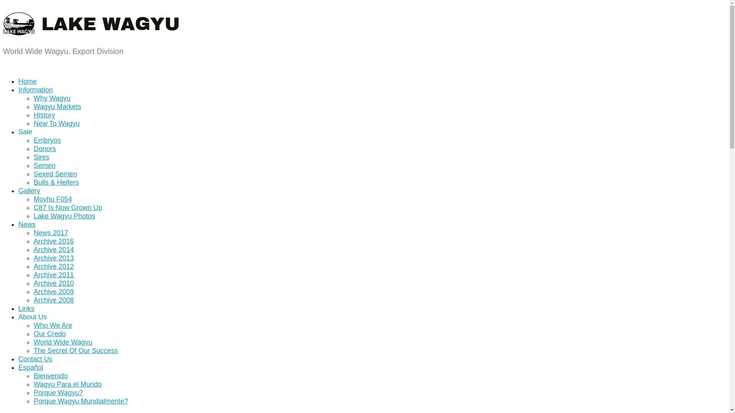 The image size is (735, 413). Describe the element at coordinates (27, 224) in the screenshot. I see `News` at that location.